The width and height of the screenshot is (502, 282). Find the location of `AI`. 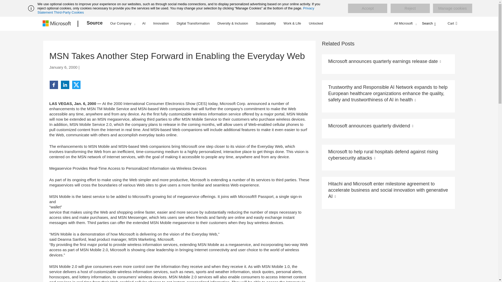

AI is located at coordinates (144, 23).